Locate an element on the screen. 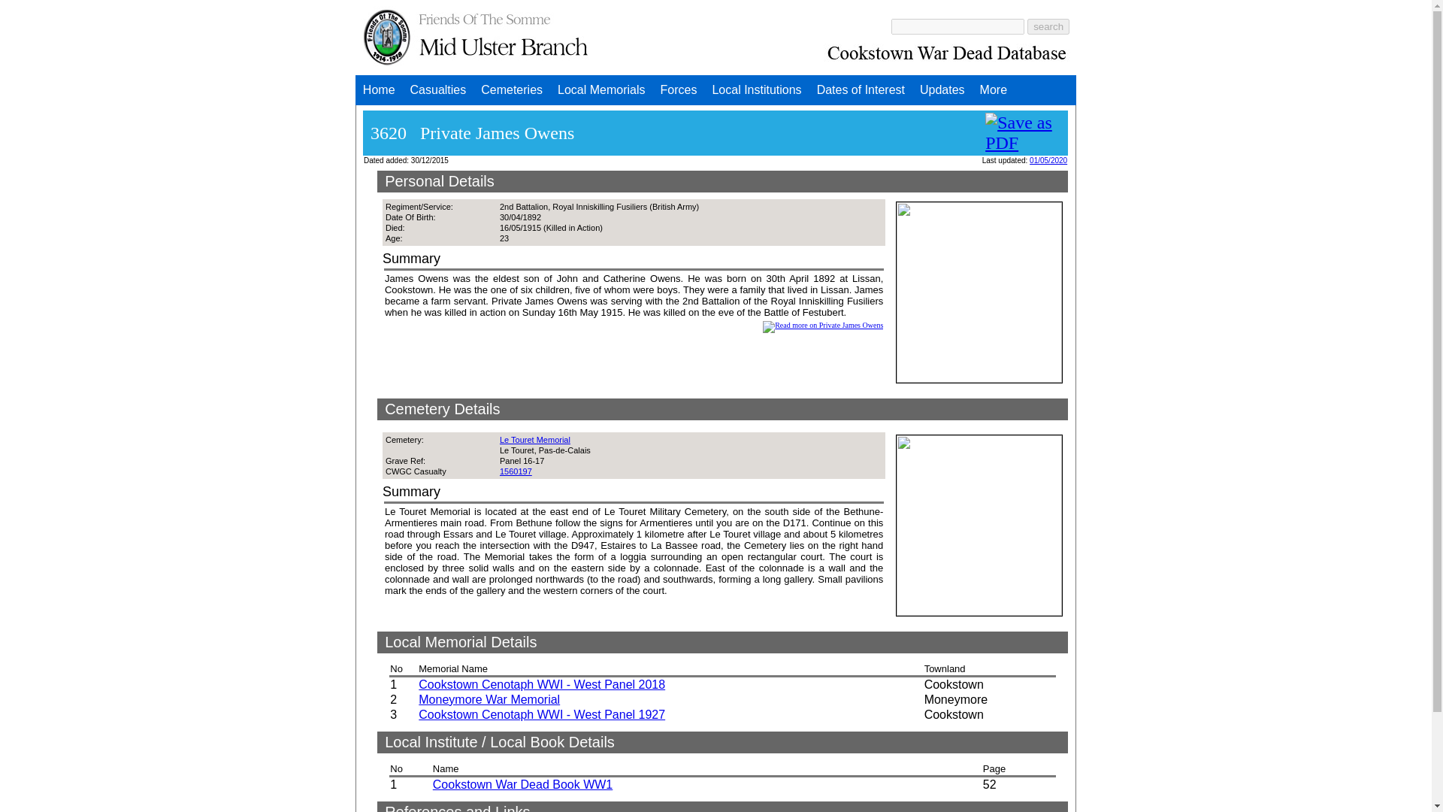  Forces is located at coordinates (679, 90).